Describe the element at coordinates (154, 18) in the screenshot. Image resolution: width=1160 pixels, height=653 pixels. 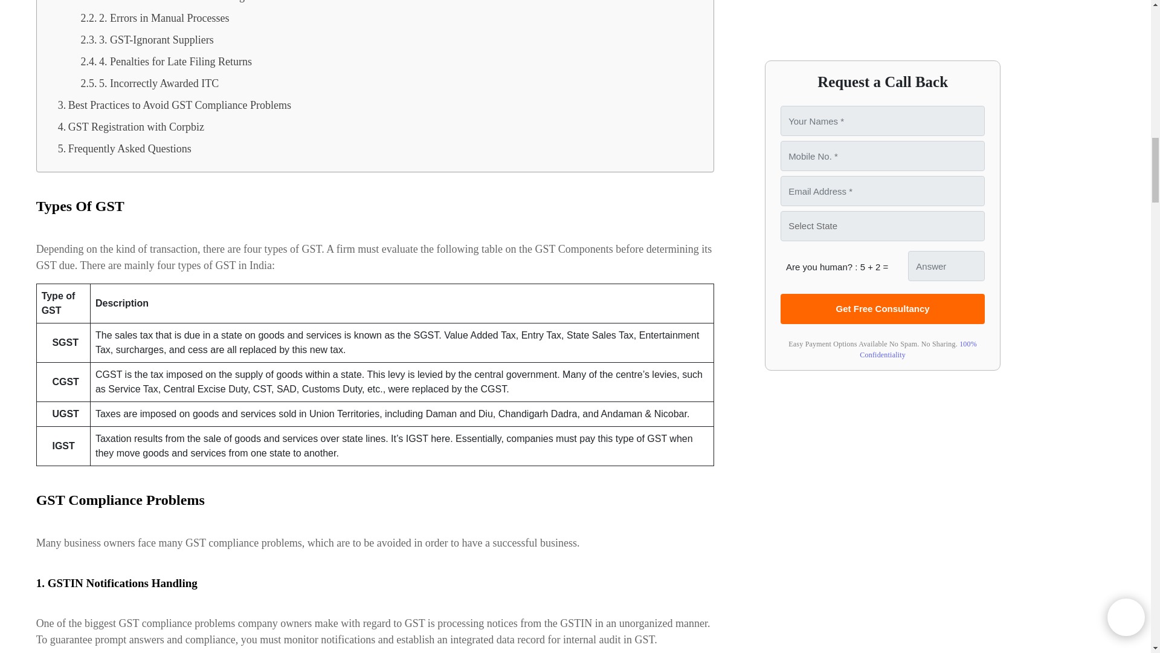
I see `2. Errors in Manual Processes` at that location.